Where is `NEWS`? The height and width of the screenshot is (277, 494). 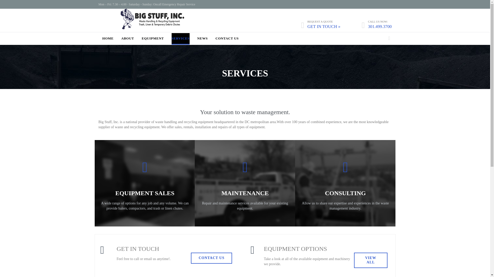 NEWS is located at coordinates (202, 38).